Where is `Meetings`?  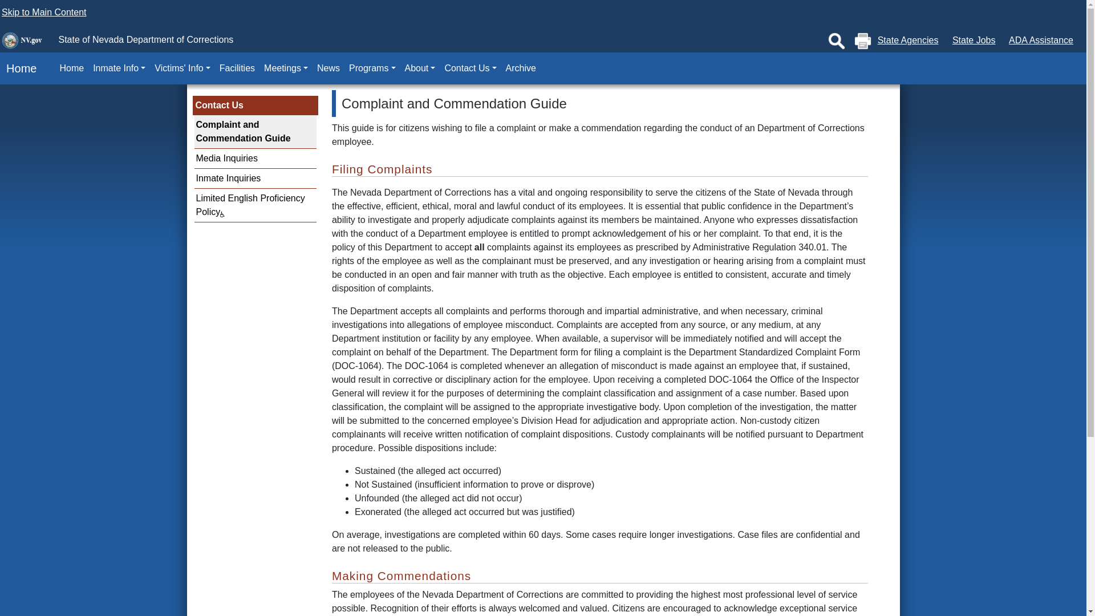
Meetings is located at coordinates (286, 68).